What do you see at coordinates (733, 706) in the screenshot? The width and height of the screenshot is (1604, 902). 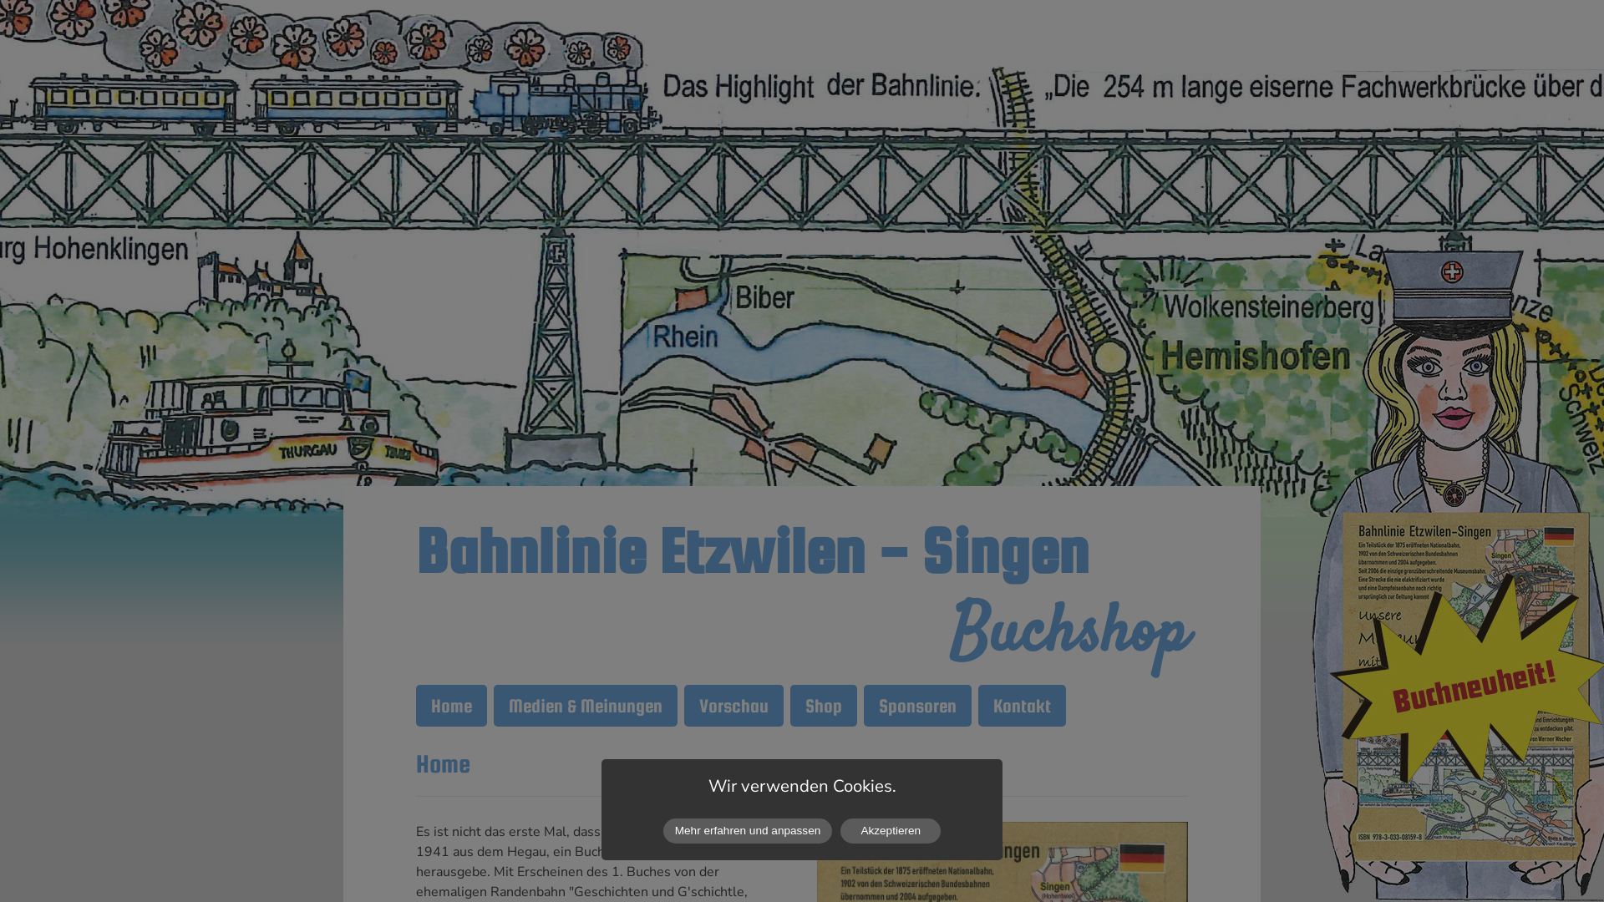 I see `Vorschau` at bounding box center [733, 706].